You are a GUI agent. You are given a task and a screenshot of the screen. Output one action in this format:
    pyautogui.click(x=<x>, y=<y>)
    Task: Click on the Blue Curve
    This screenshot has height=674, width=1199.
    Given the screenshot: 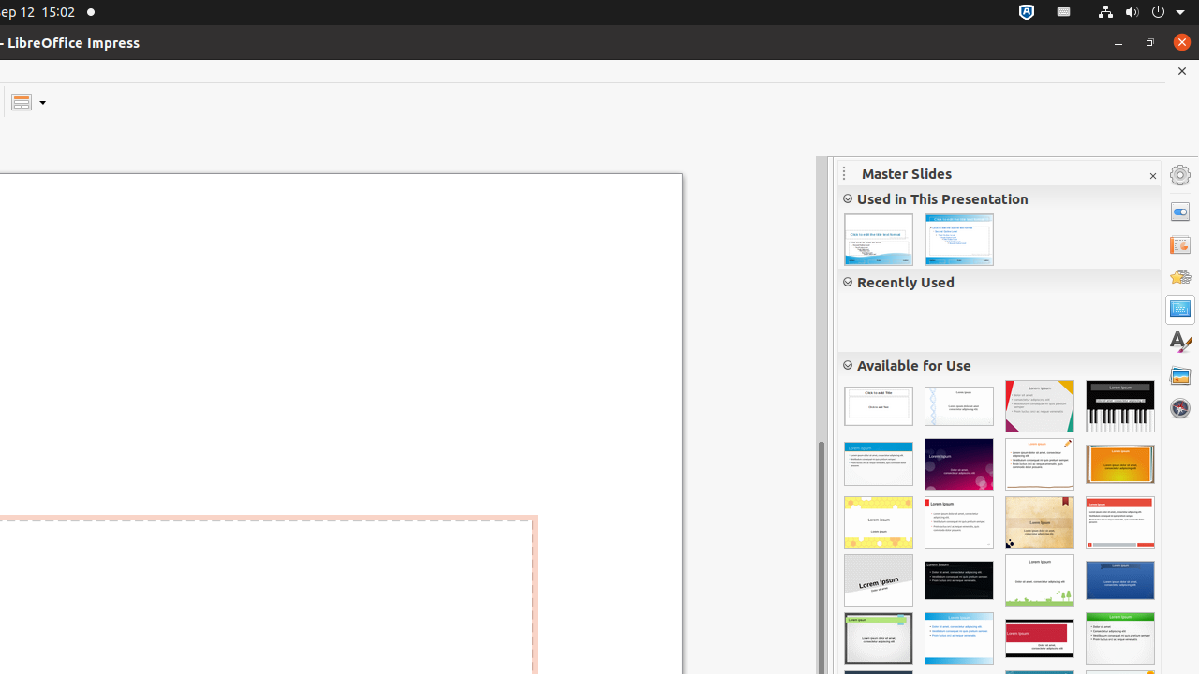 What is the action you would take?
    pyautogui.click(x=959, y=638)
    